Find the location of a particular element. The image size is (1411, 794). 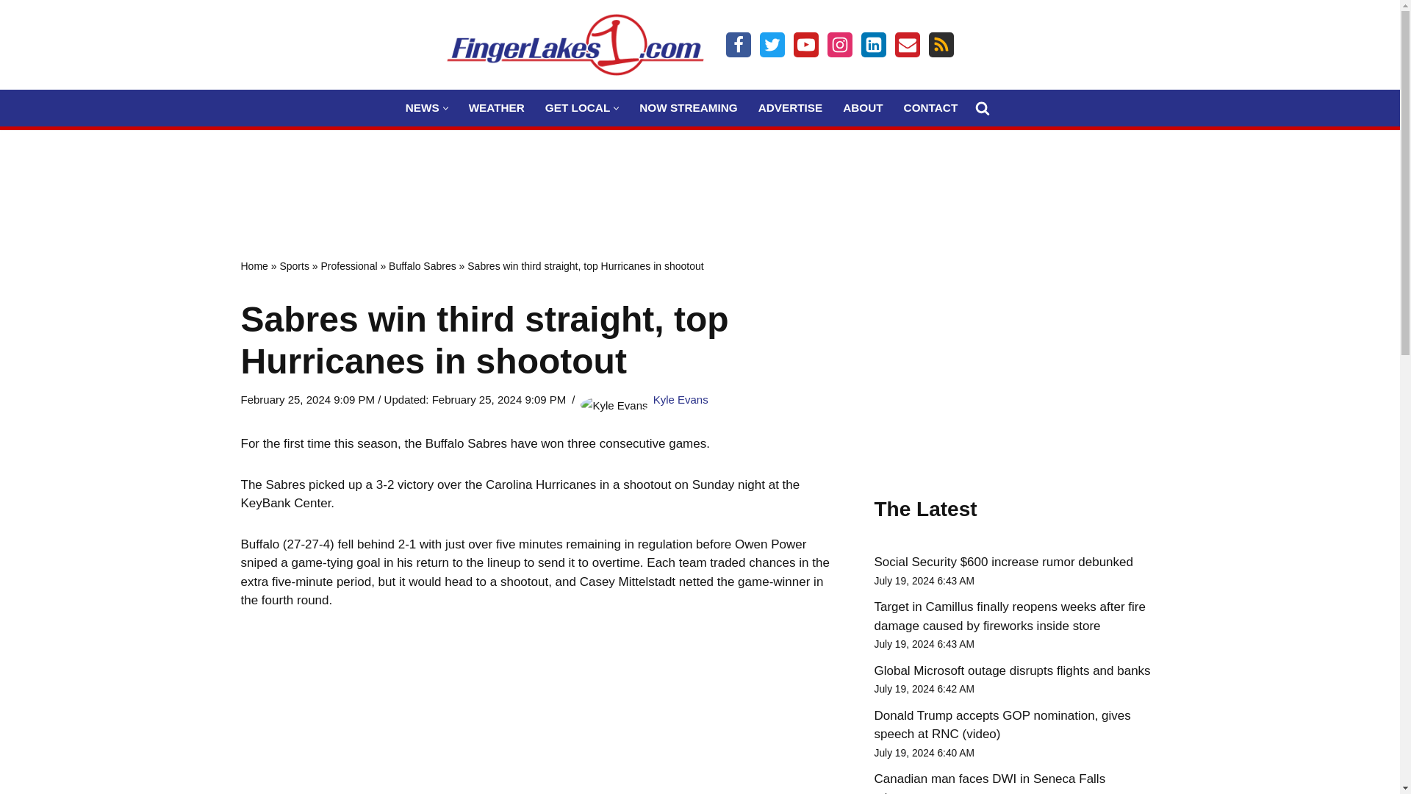

NOW STREAMING is located at coordinates (688, 107).